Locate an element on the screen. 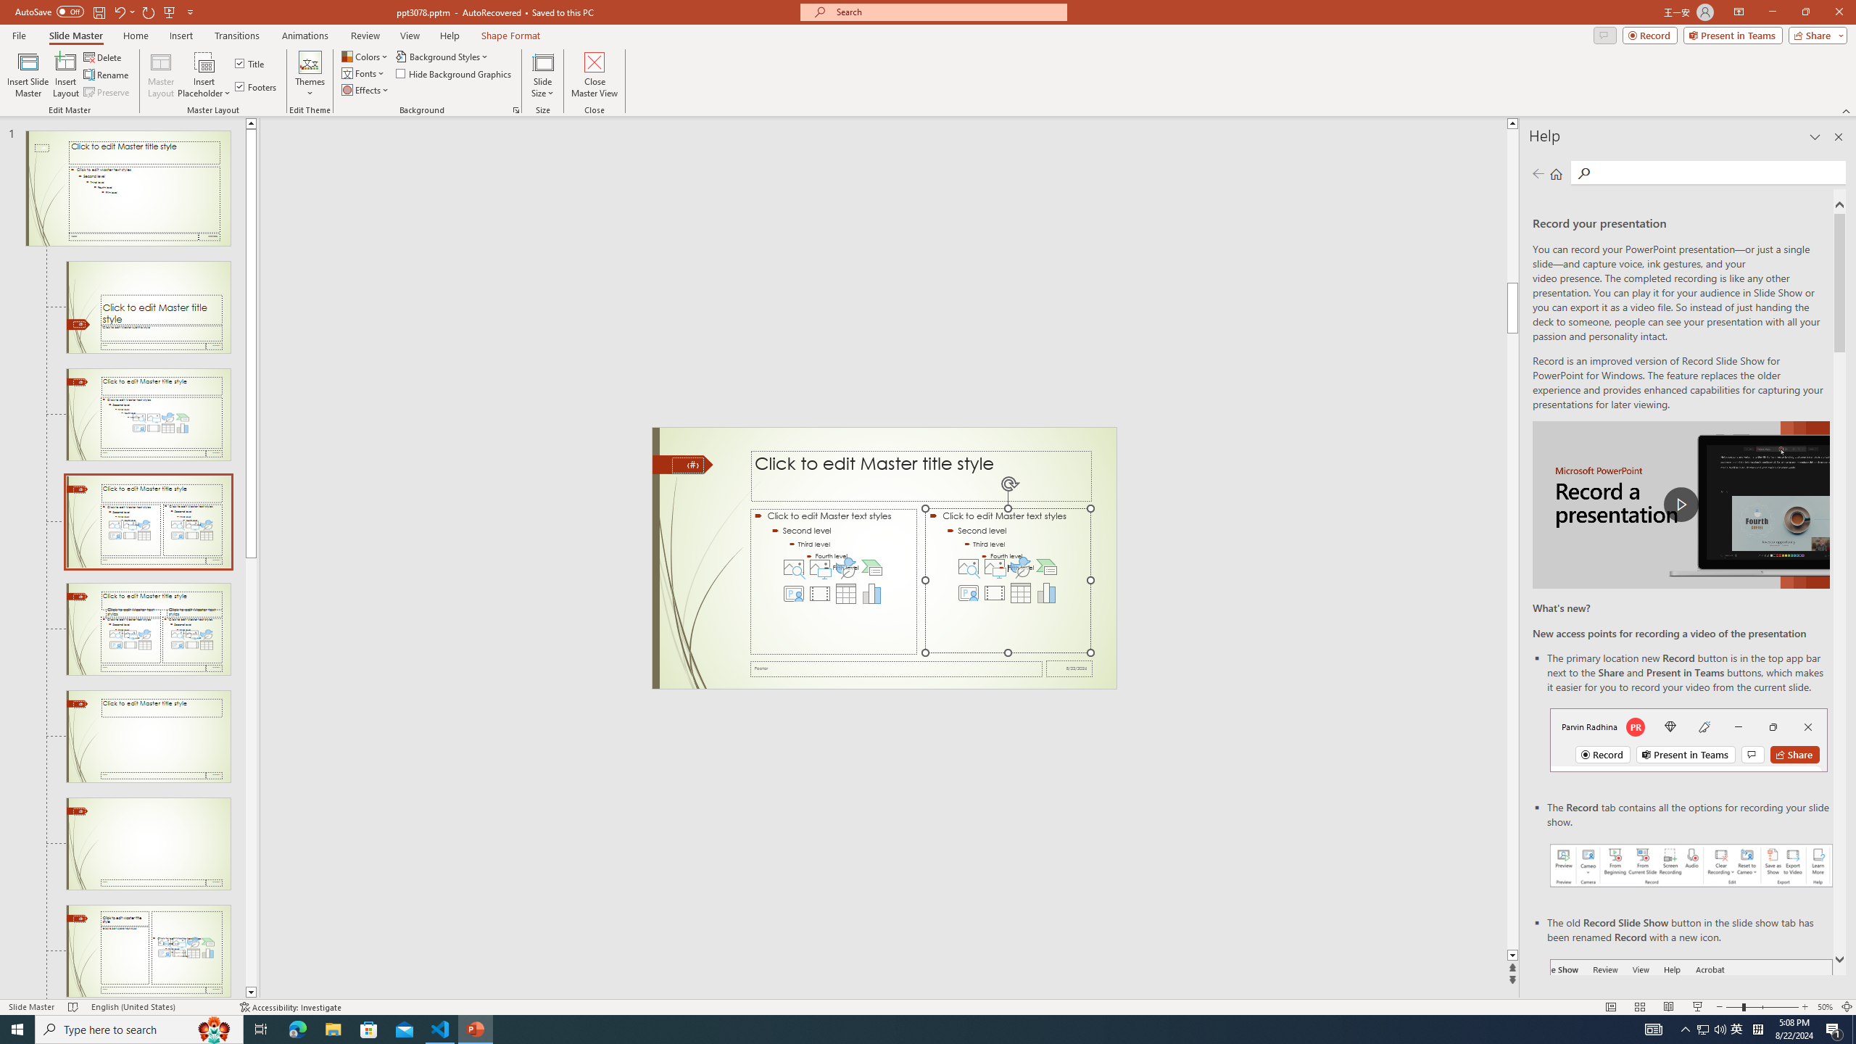 The image size is (1856, 1044). Date is located at coordinates (1069, 668).